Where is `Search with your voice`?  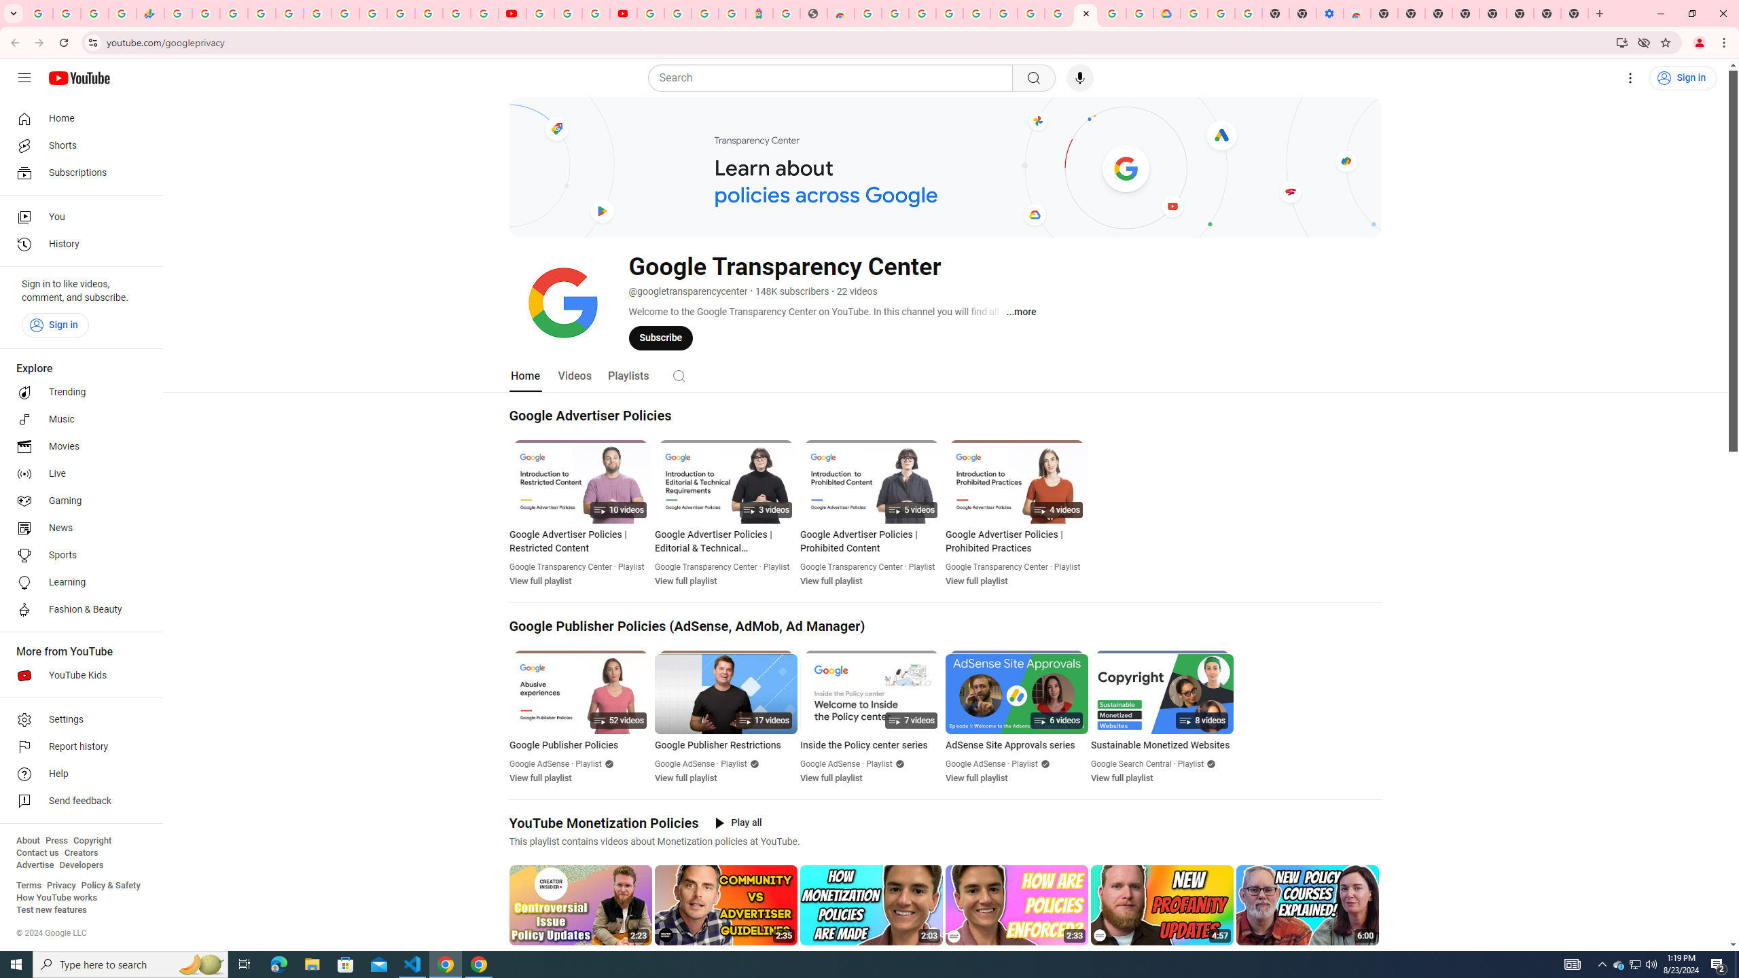
Search with your voice is located at coordinates (1080, 78).